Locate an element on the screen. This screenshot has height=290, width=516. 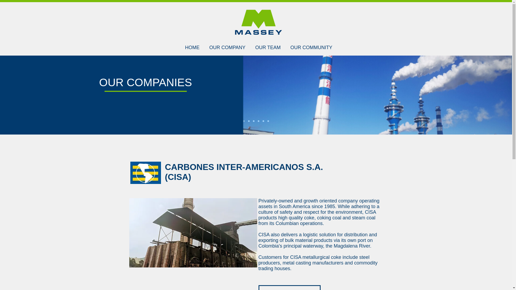
MORE INFO is located at coordinates (289, 287).